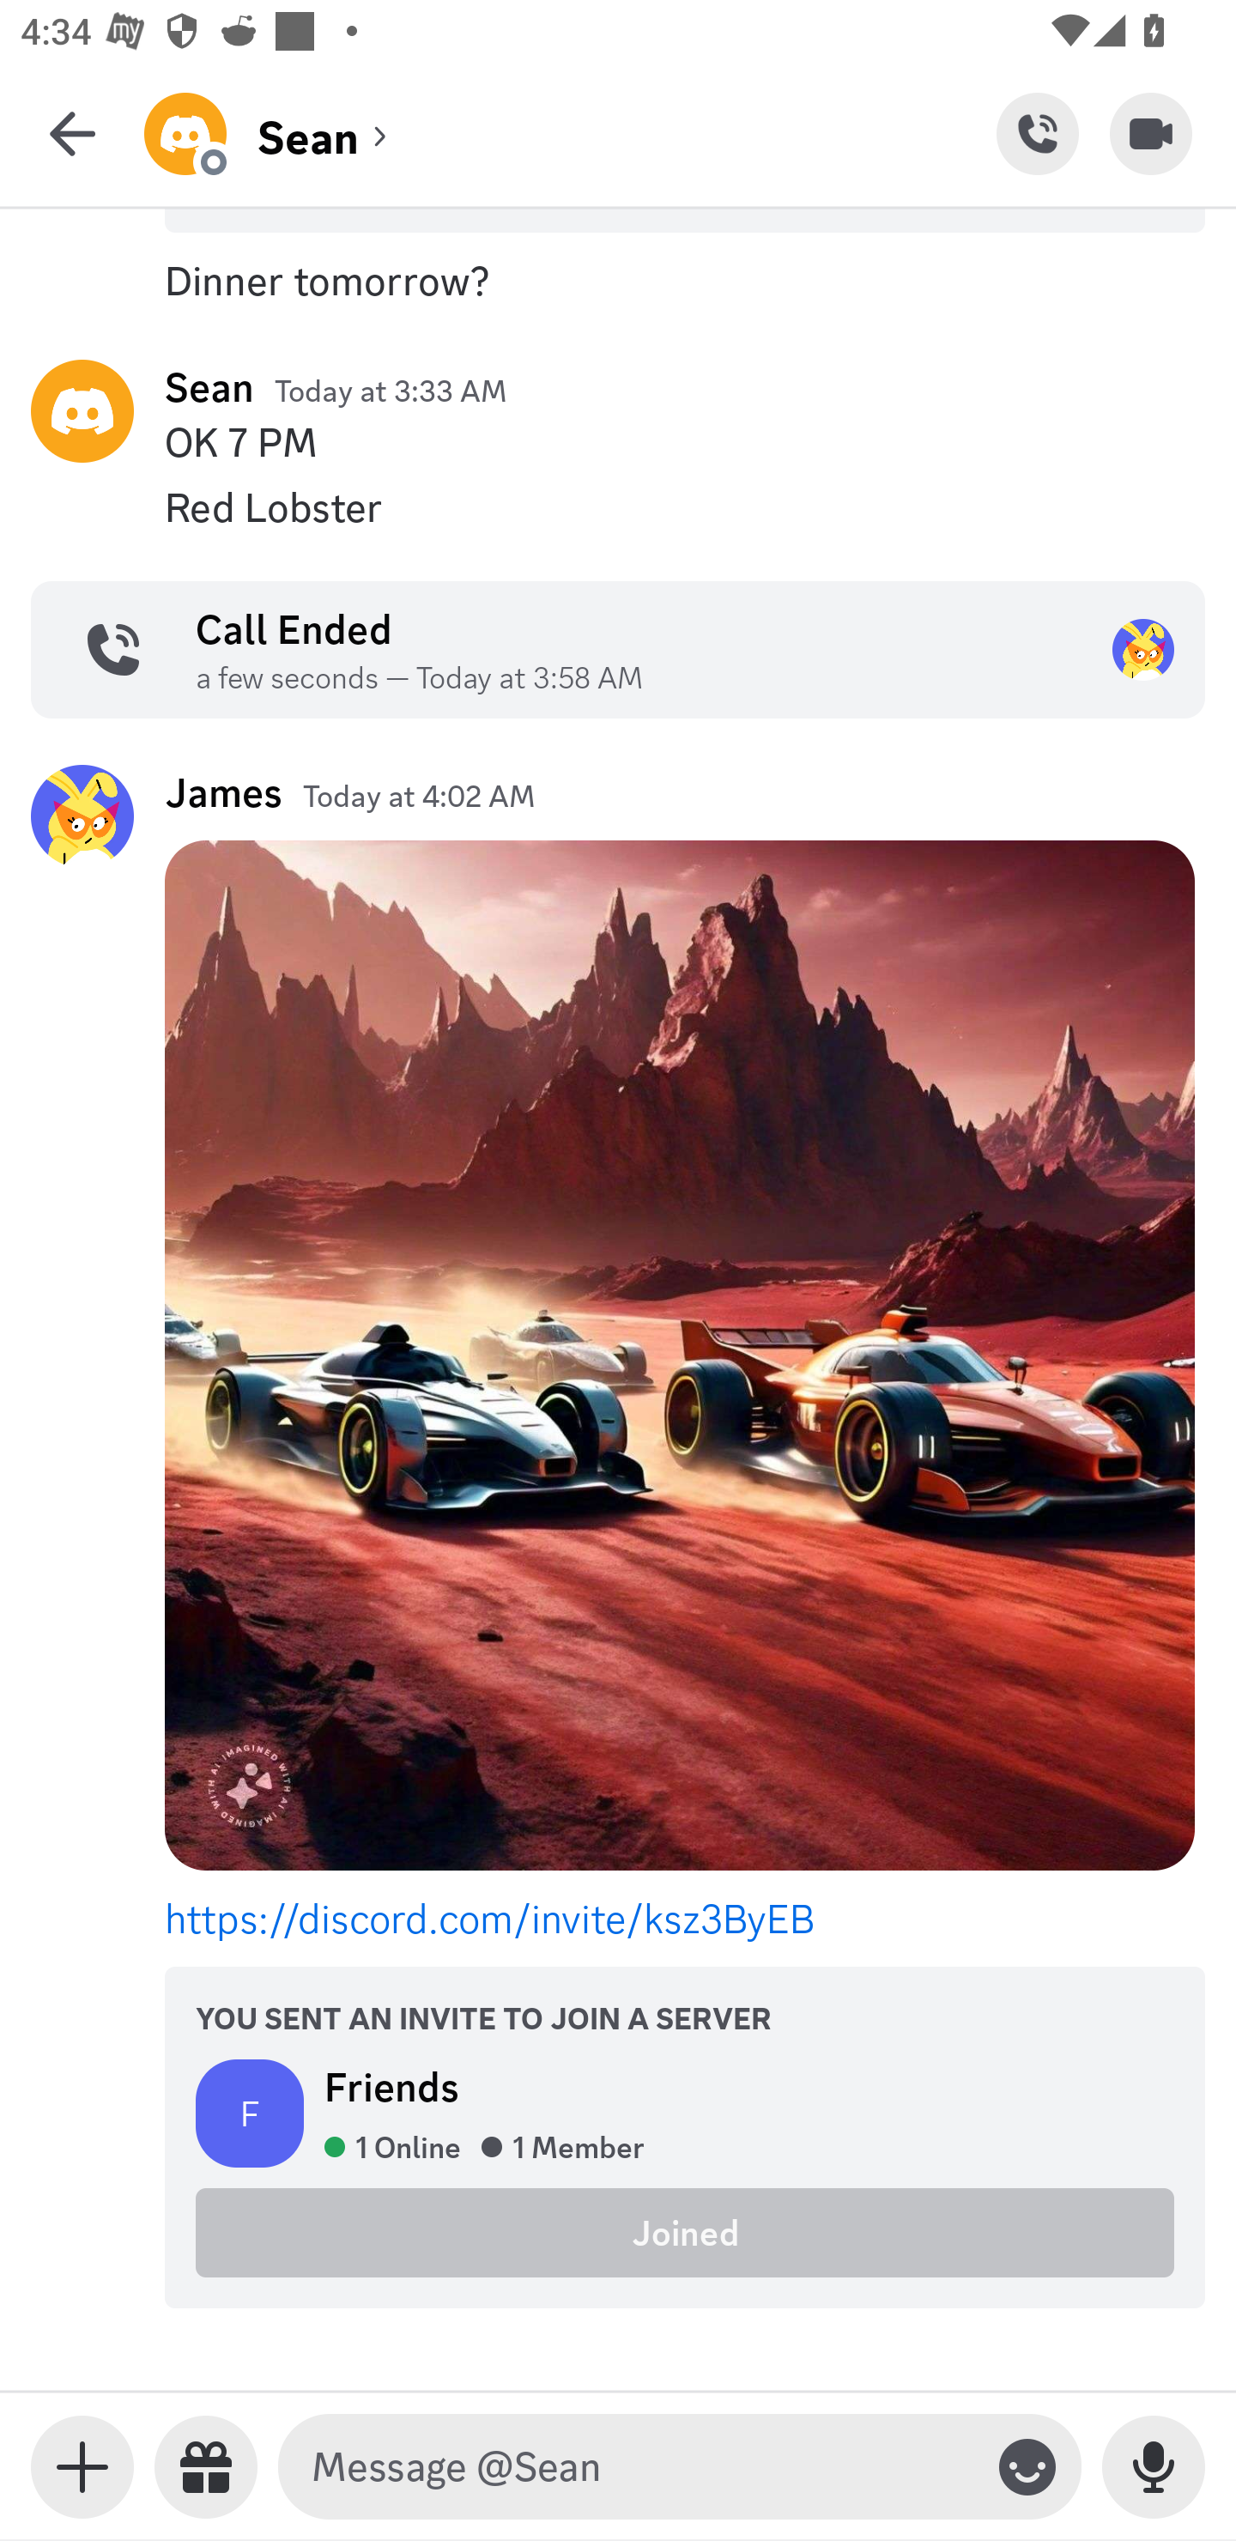  I want to click on Toggle emoji keyboard, so click(1027, 2467).